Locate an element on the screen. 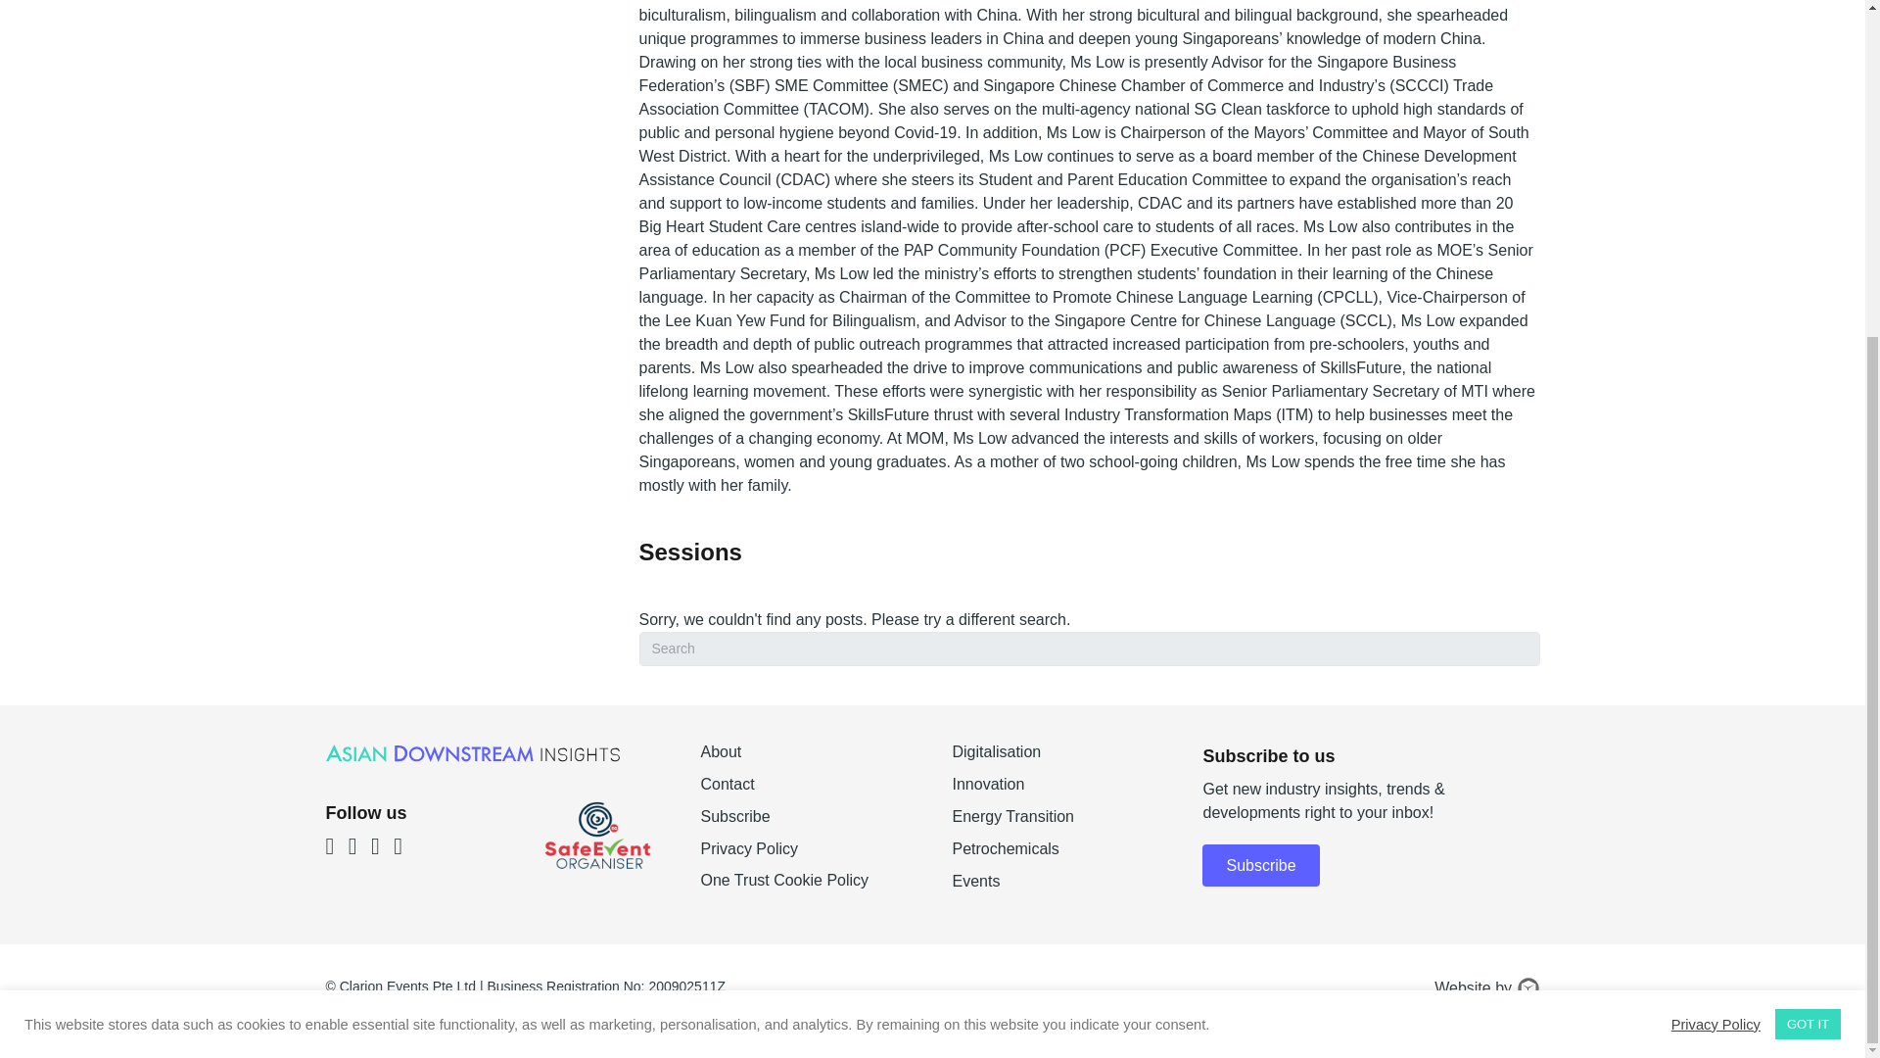 The width and height of the screenshot is (1880, 1058). Privacy Policy is located at coordinates (805, 856).